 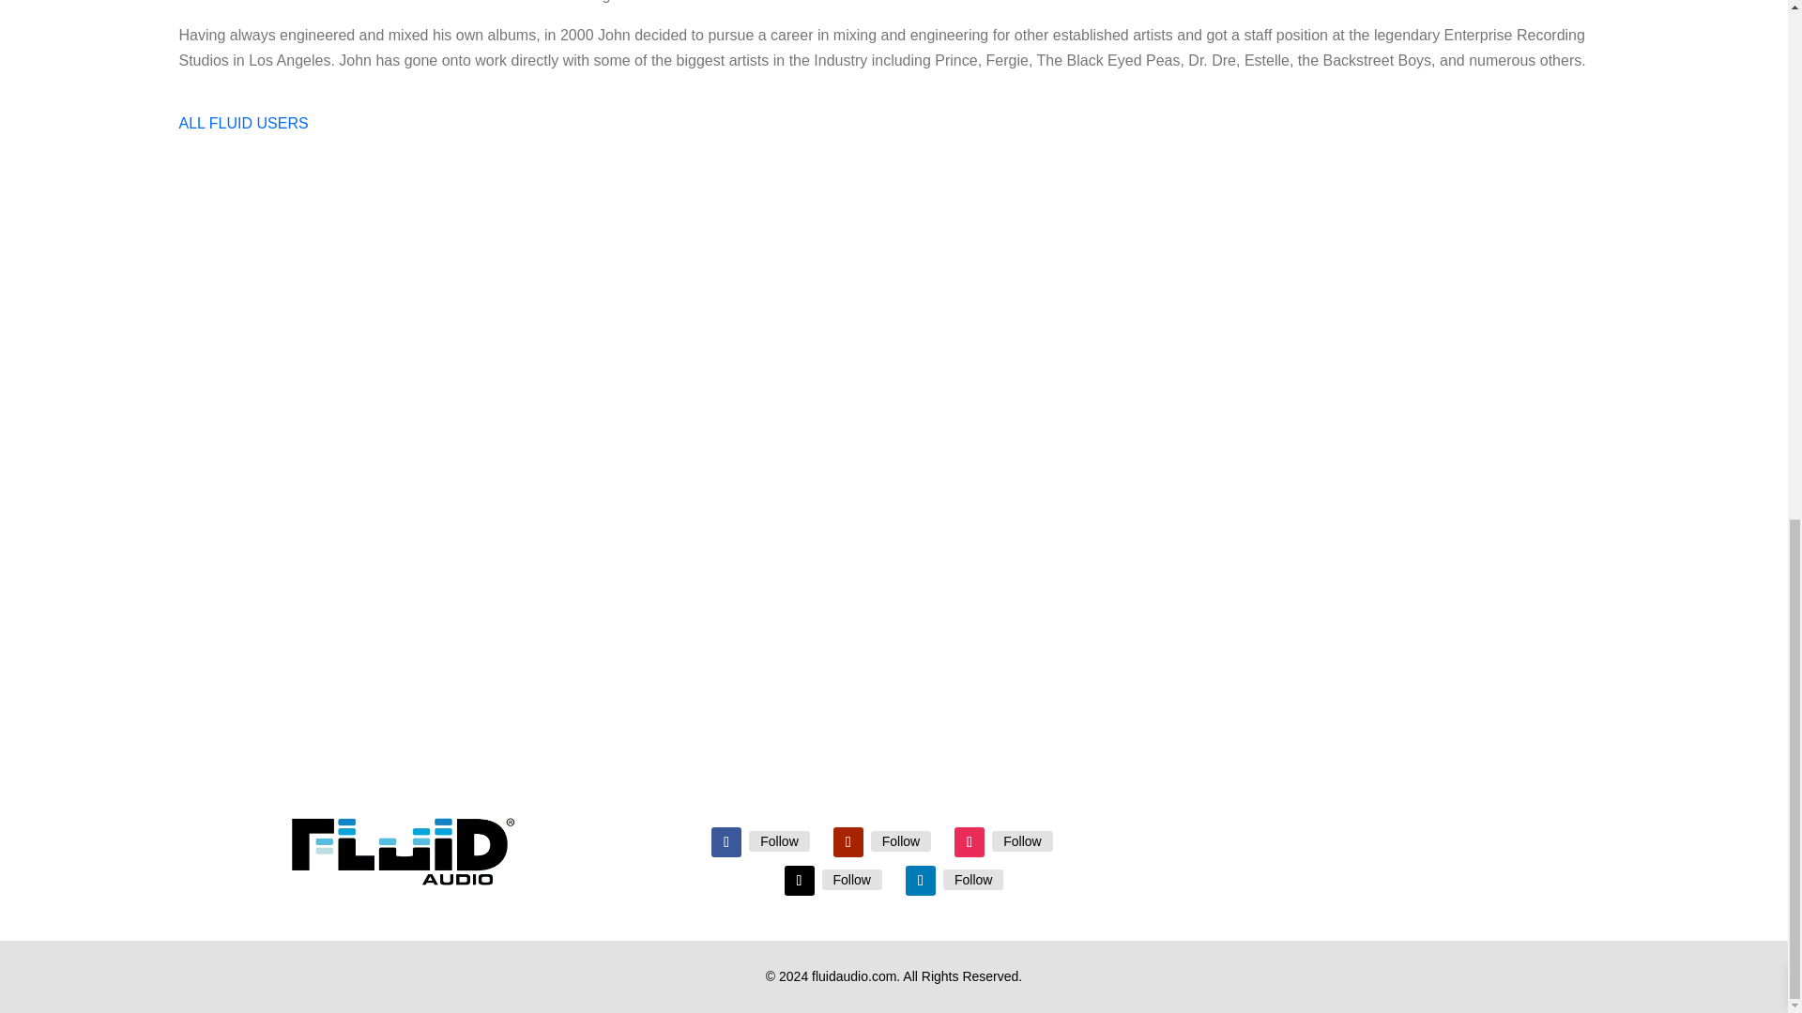 I want to click on Follow on LinkedIn, so click(x=920, y=880).